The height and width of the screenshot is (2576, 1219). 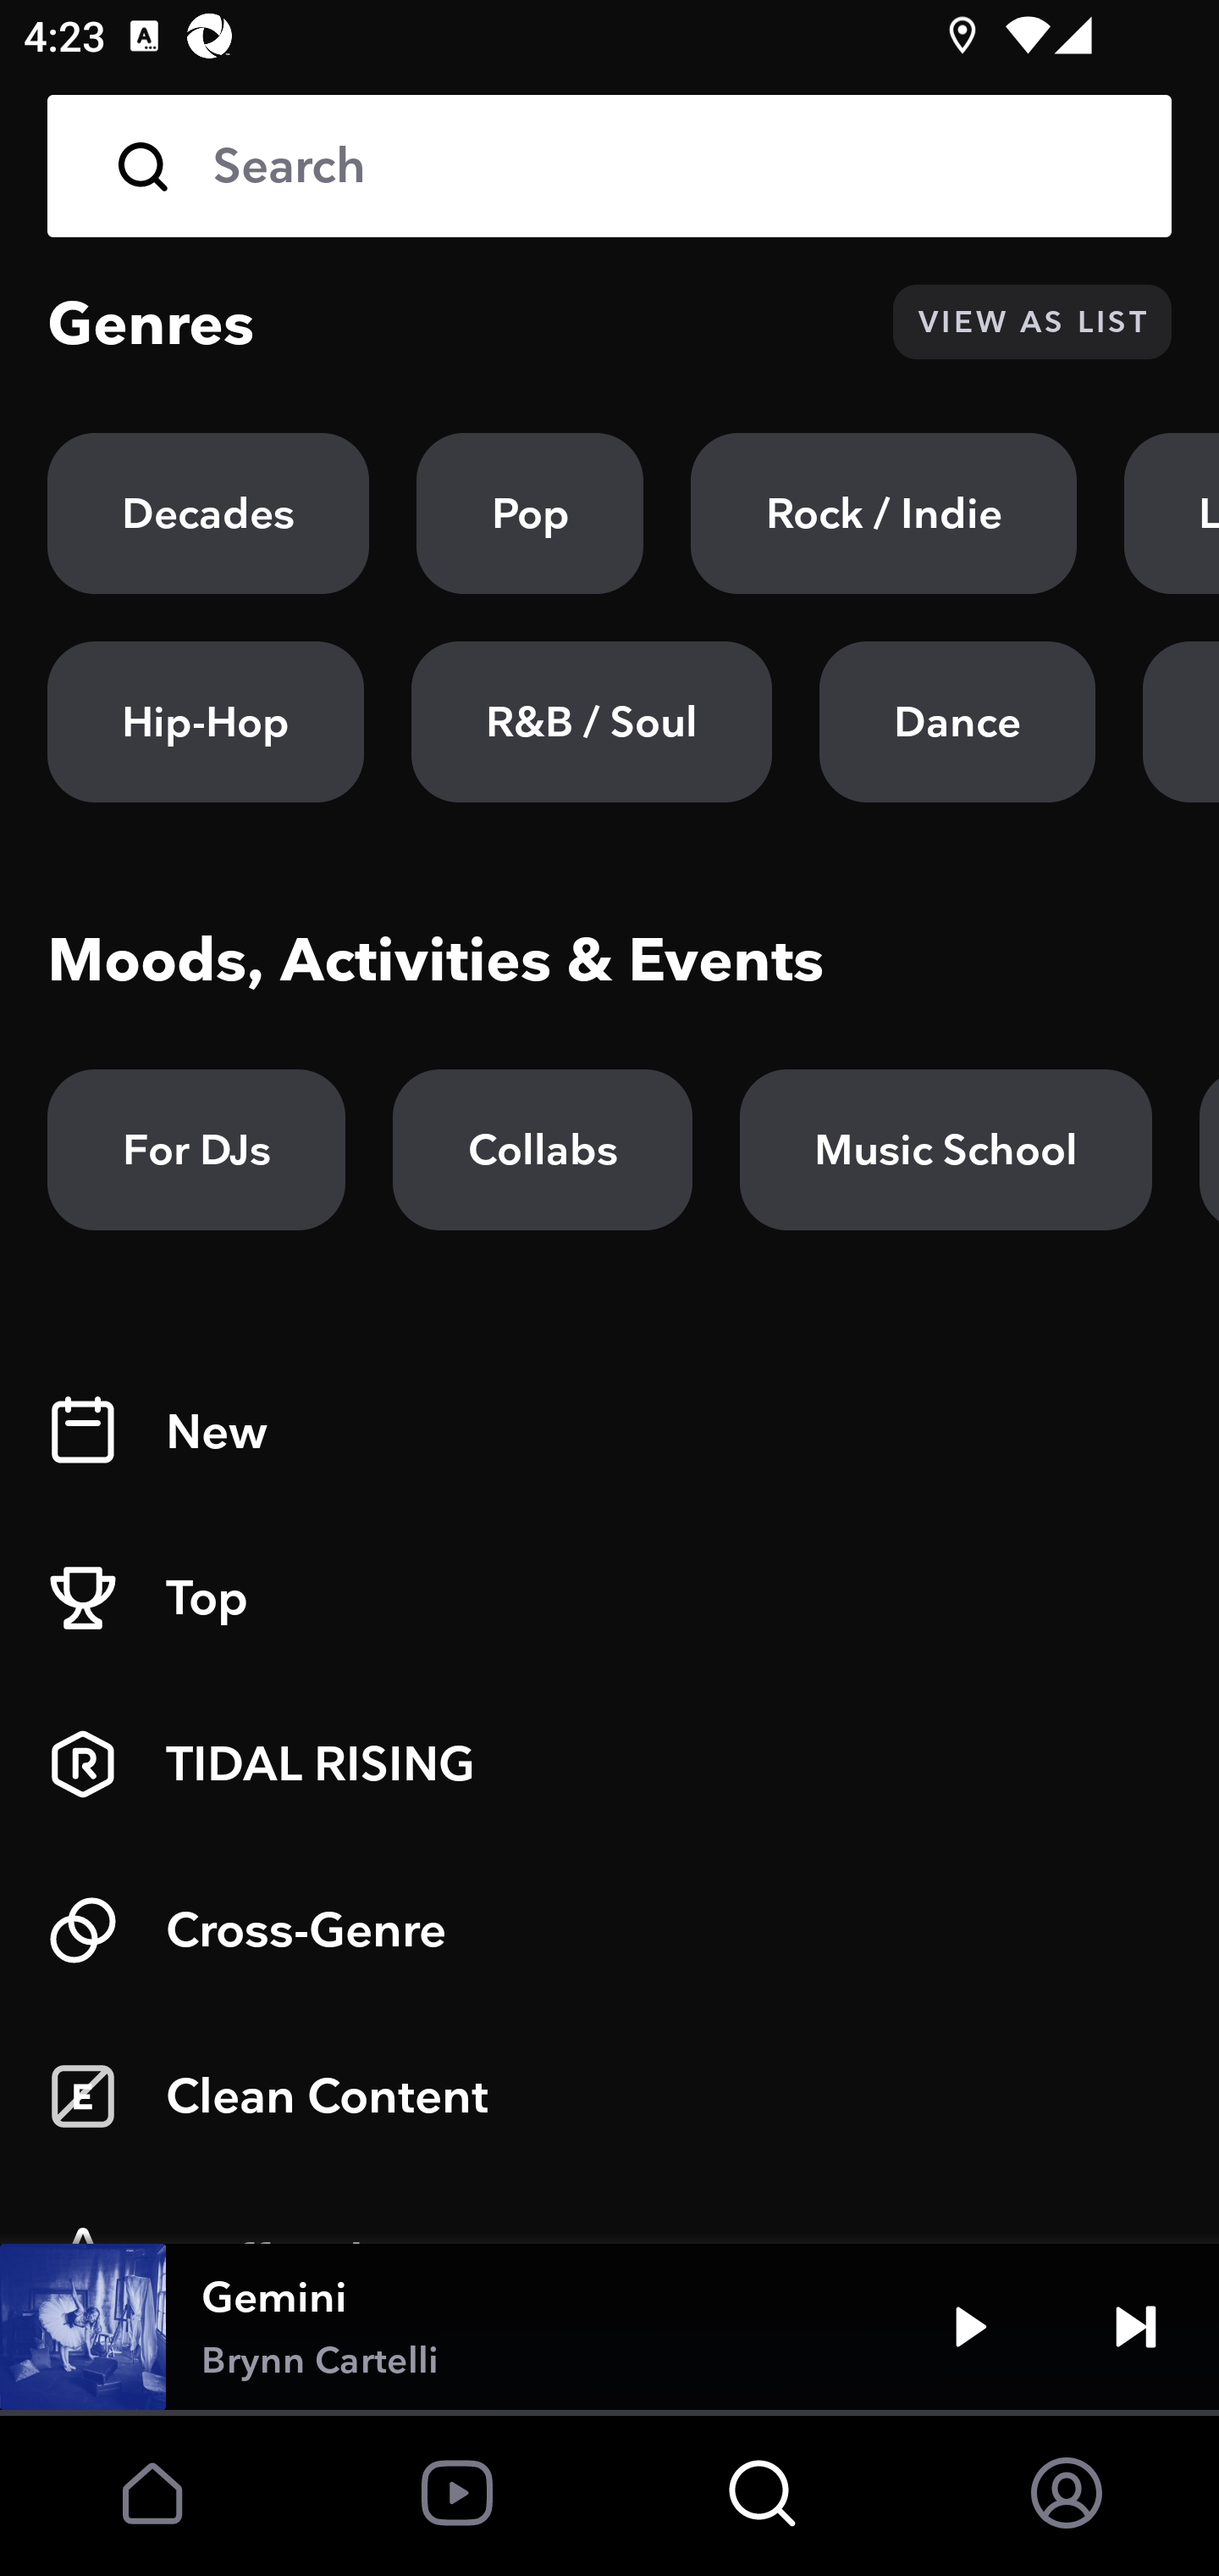 What do you see at coordinates (206, 722) in the screenshot?
I see `Hip-Hop` at bounding box center [206, 722].